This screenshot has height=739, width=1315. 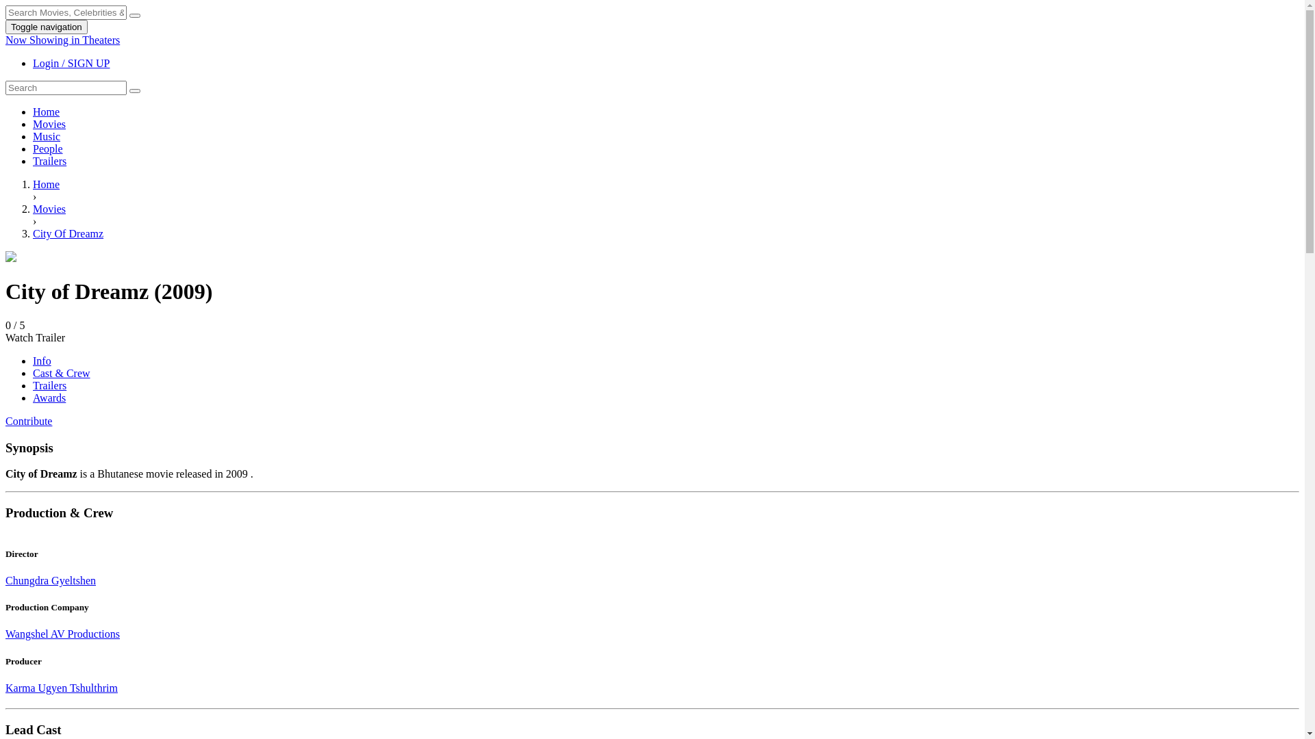 I want to click on Wangshel AV Productions, so click(x=63, y=634).